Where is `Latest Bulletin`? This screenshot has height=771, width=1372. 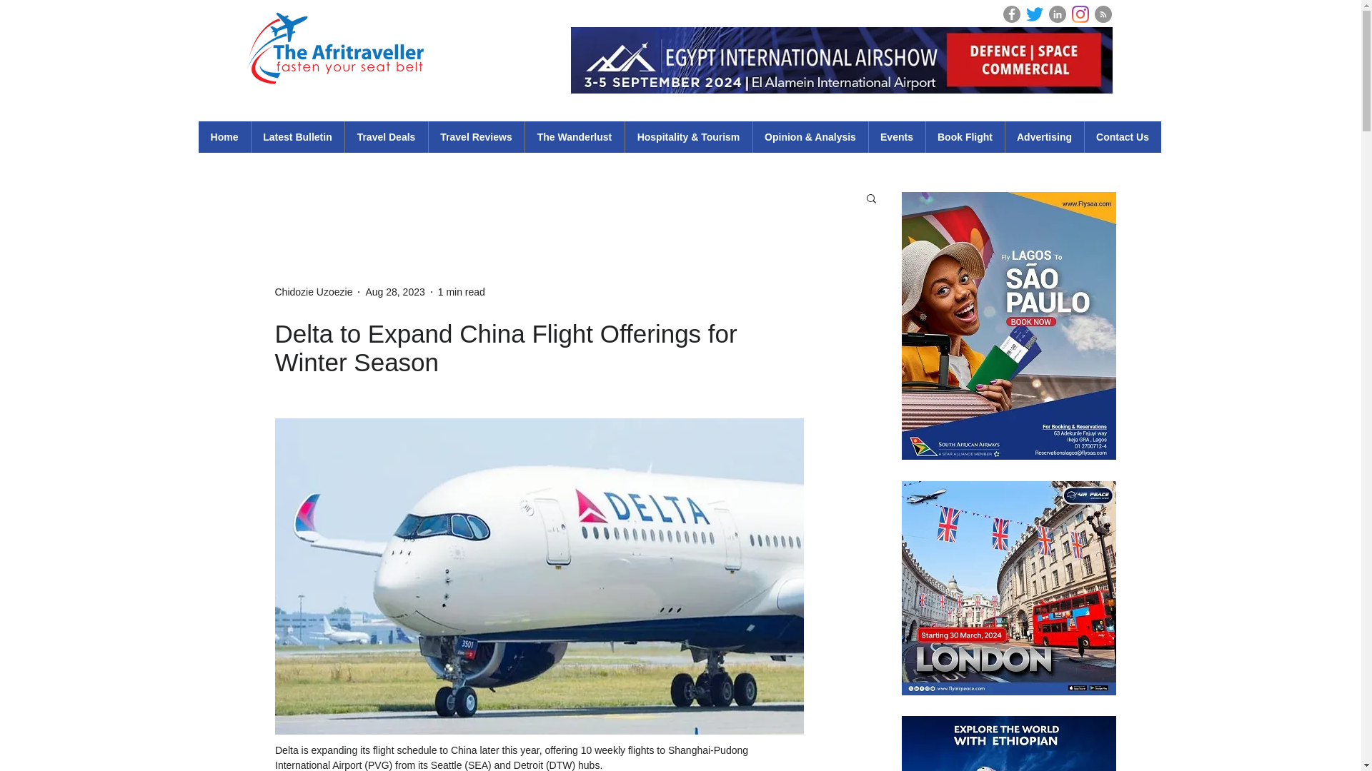 Latest Bulletin is located at coordinates (297, 136).